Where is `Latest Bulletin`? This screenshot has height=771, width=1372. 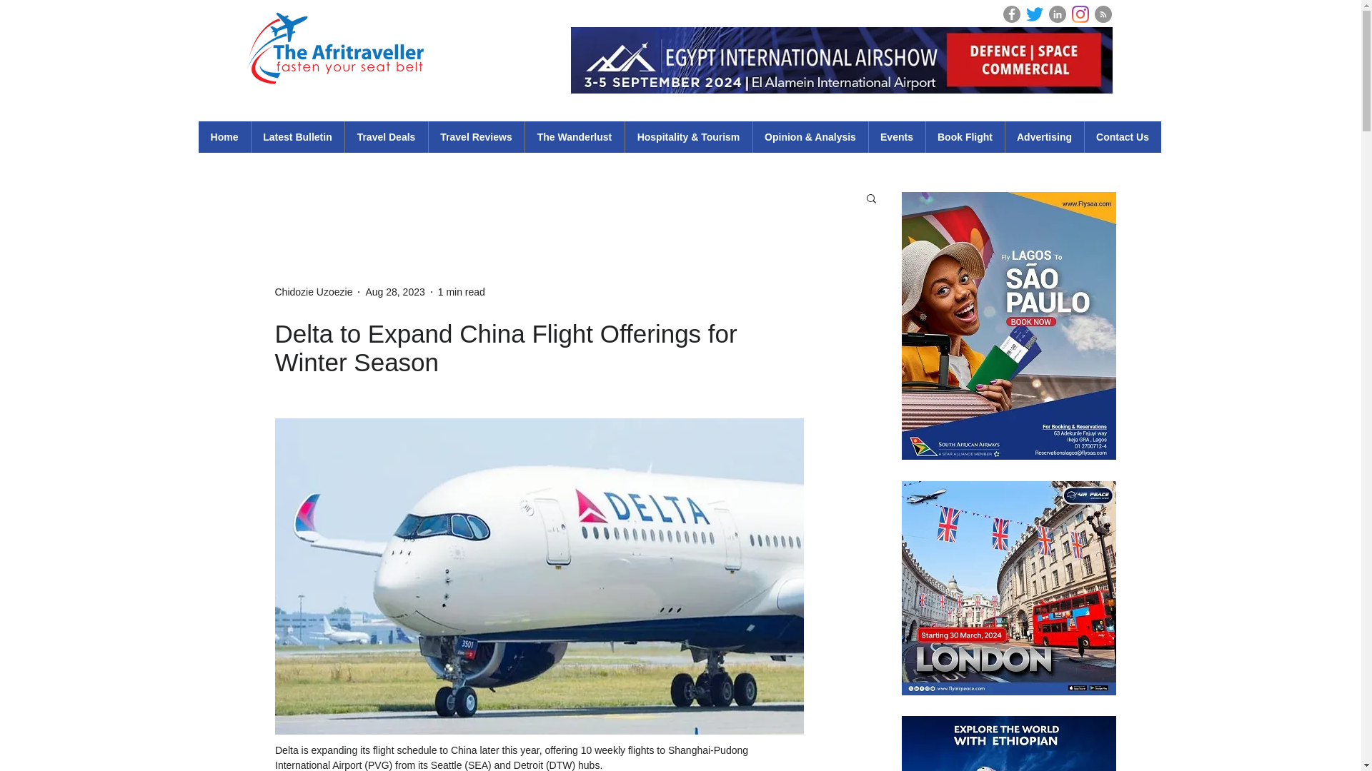 Latest Bulletin is located at coordinates (297, 136).